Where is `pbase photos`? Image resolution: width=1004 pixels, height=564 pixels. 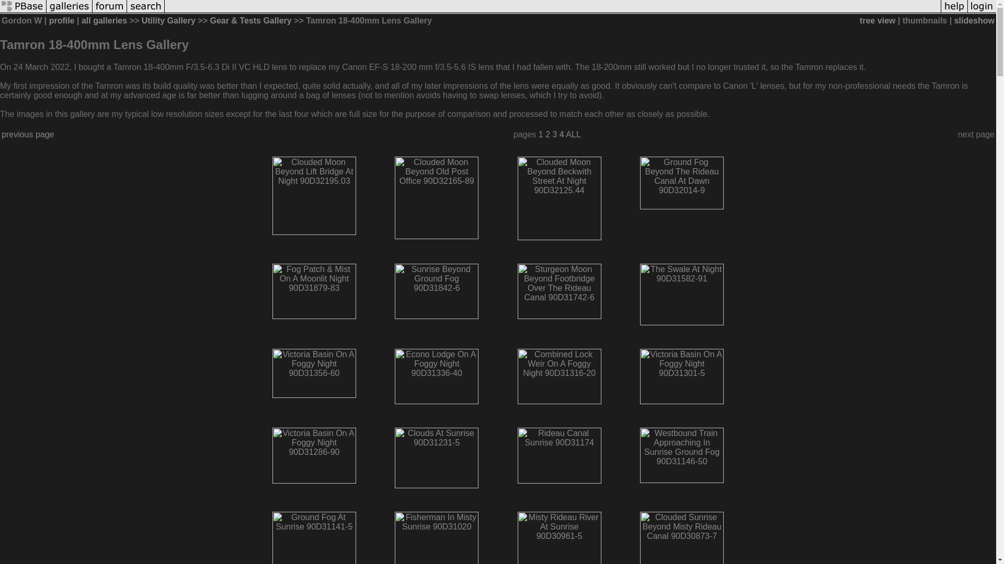 pbase photos is located at coordinates (23, 11).